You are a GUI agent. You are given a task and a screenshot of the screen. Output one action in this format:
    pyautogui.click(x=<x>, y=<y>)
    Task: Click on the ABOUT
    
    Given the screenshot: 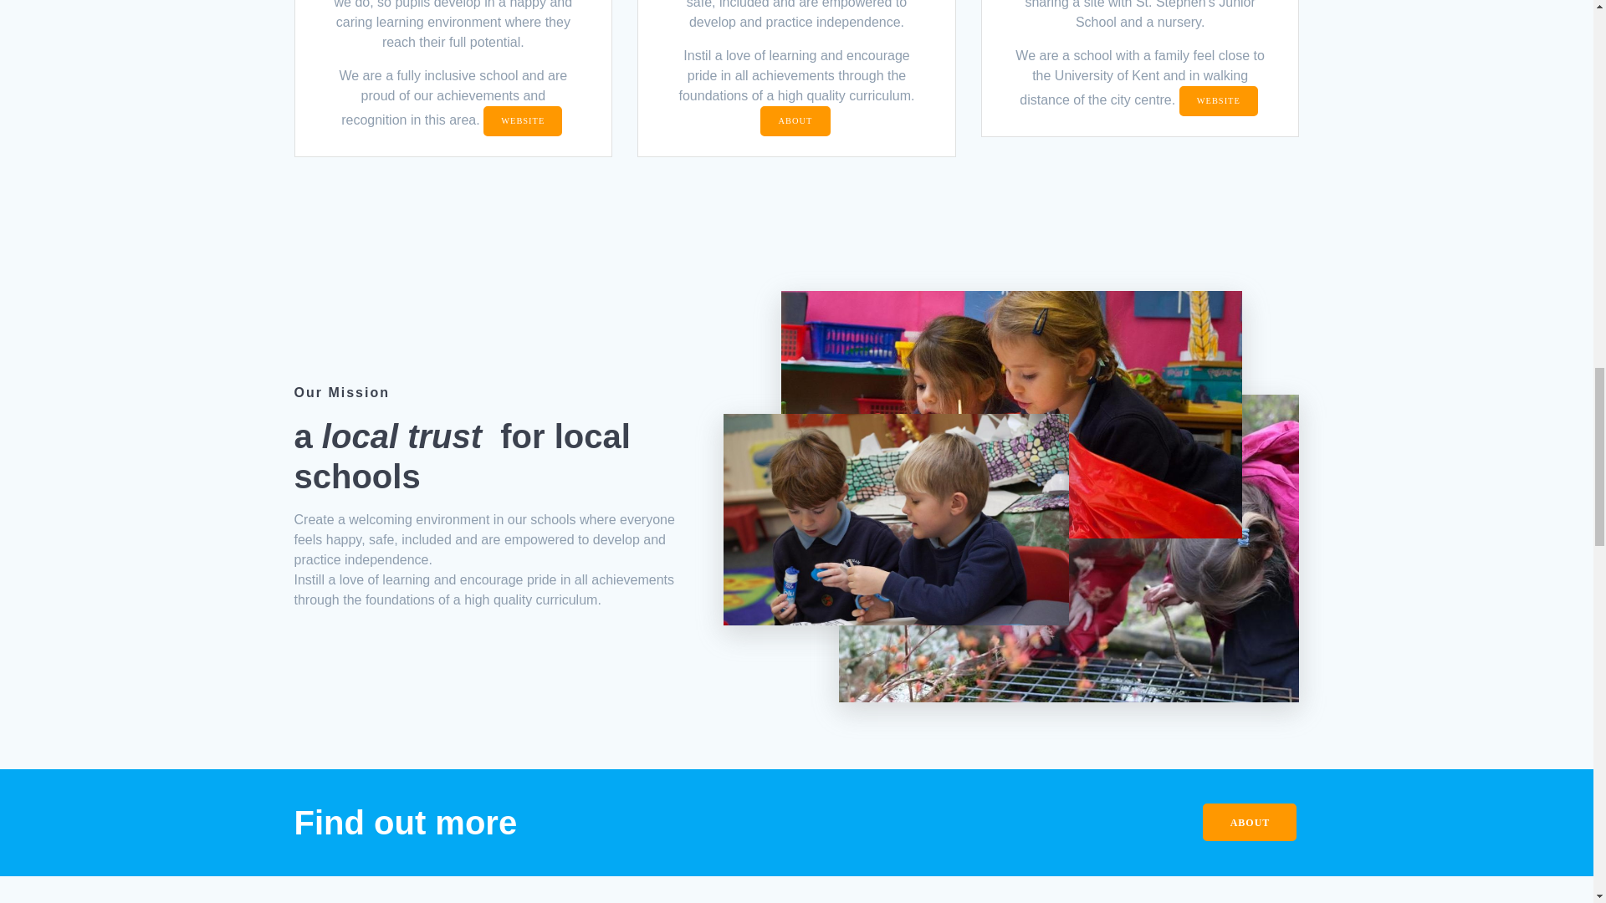 What is the action you would take?
    pyautogui.click(x=1250, y=823)
    